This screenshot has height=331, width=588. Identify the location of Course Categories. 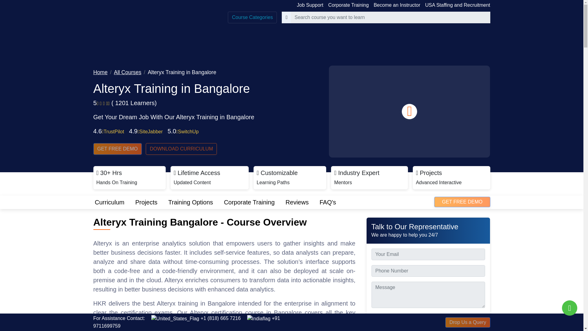
(252, 17).